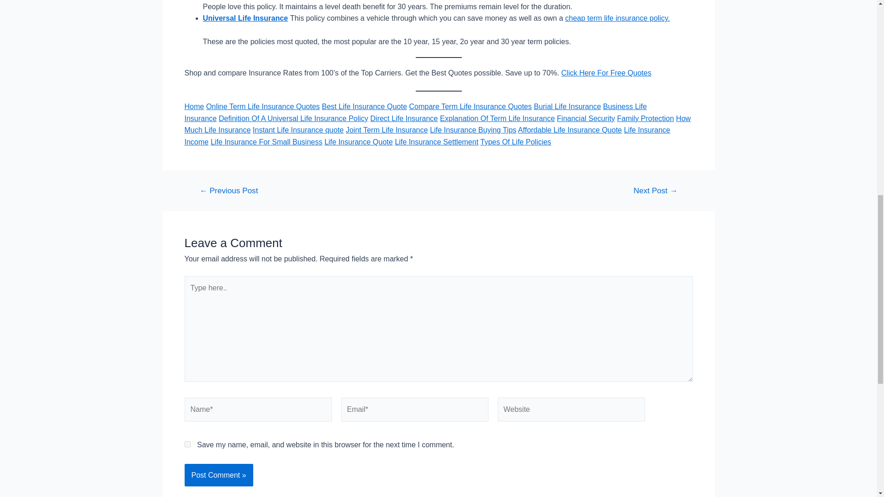 The width and height of the screenshot is (884, 497). What do you see at coordinates (470, 106) in the screenshot?
I see `Compare Term Life Insurance Quotes` at bounding box center [470, 106].